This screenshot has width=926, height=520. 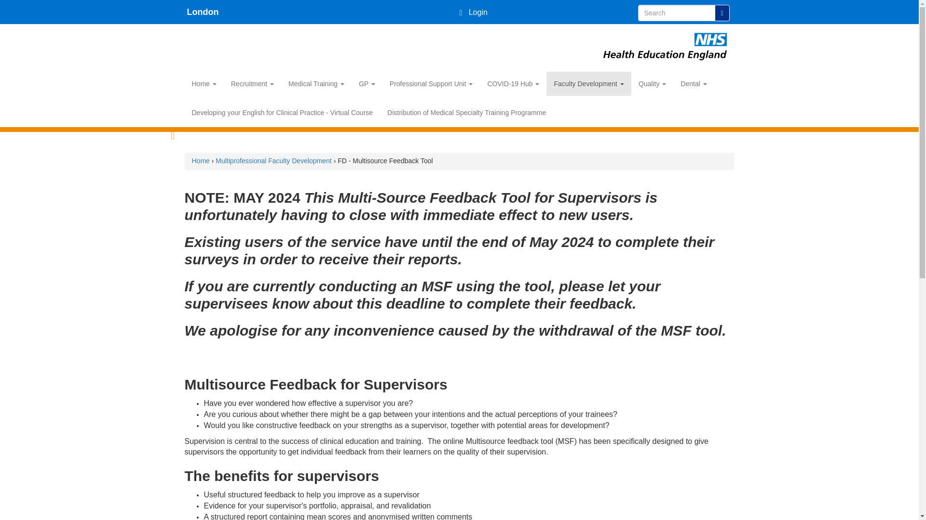 I want to click on Enter the terms you wish to search for., so click(x=676, y=13).